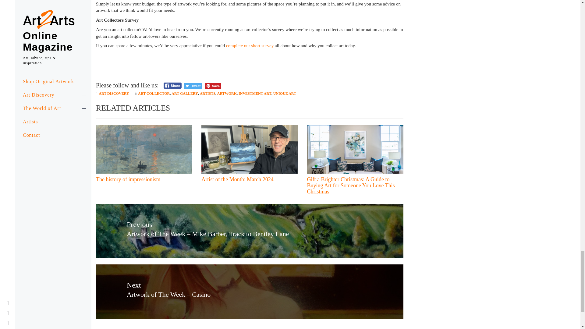 The width and height of the screenshot is (585, 329). I want to click on Facebook Share, so click(172, 85).